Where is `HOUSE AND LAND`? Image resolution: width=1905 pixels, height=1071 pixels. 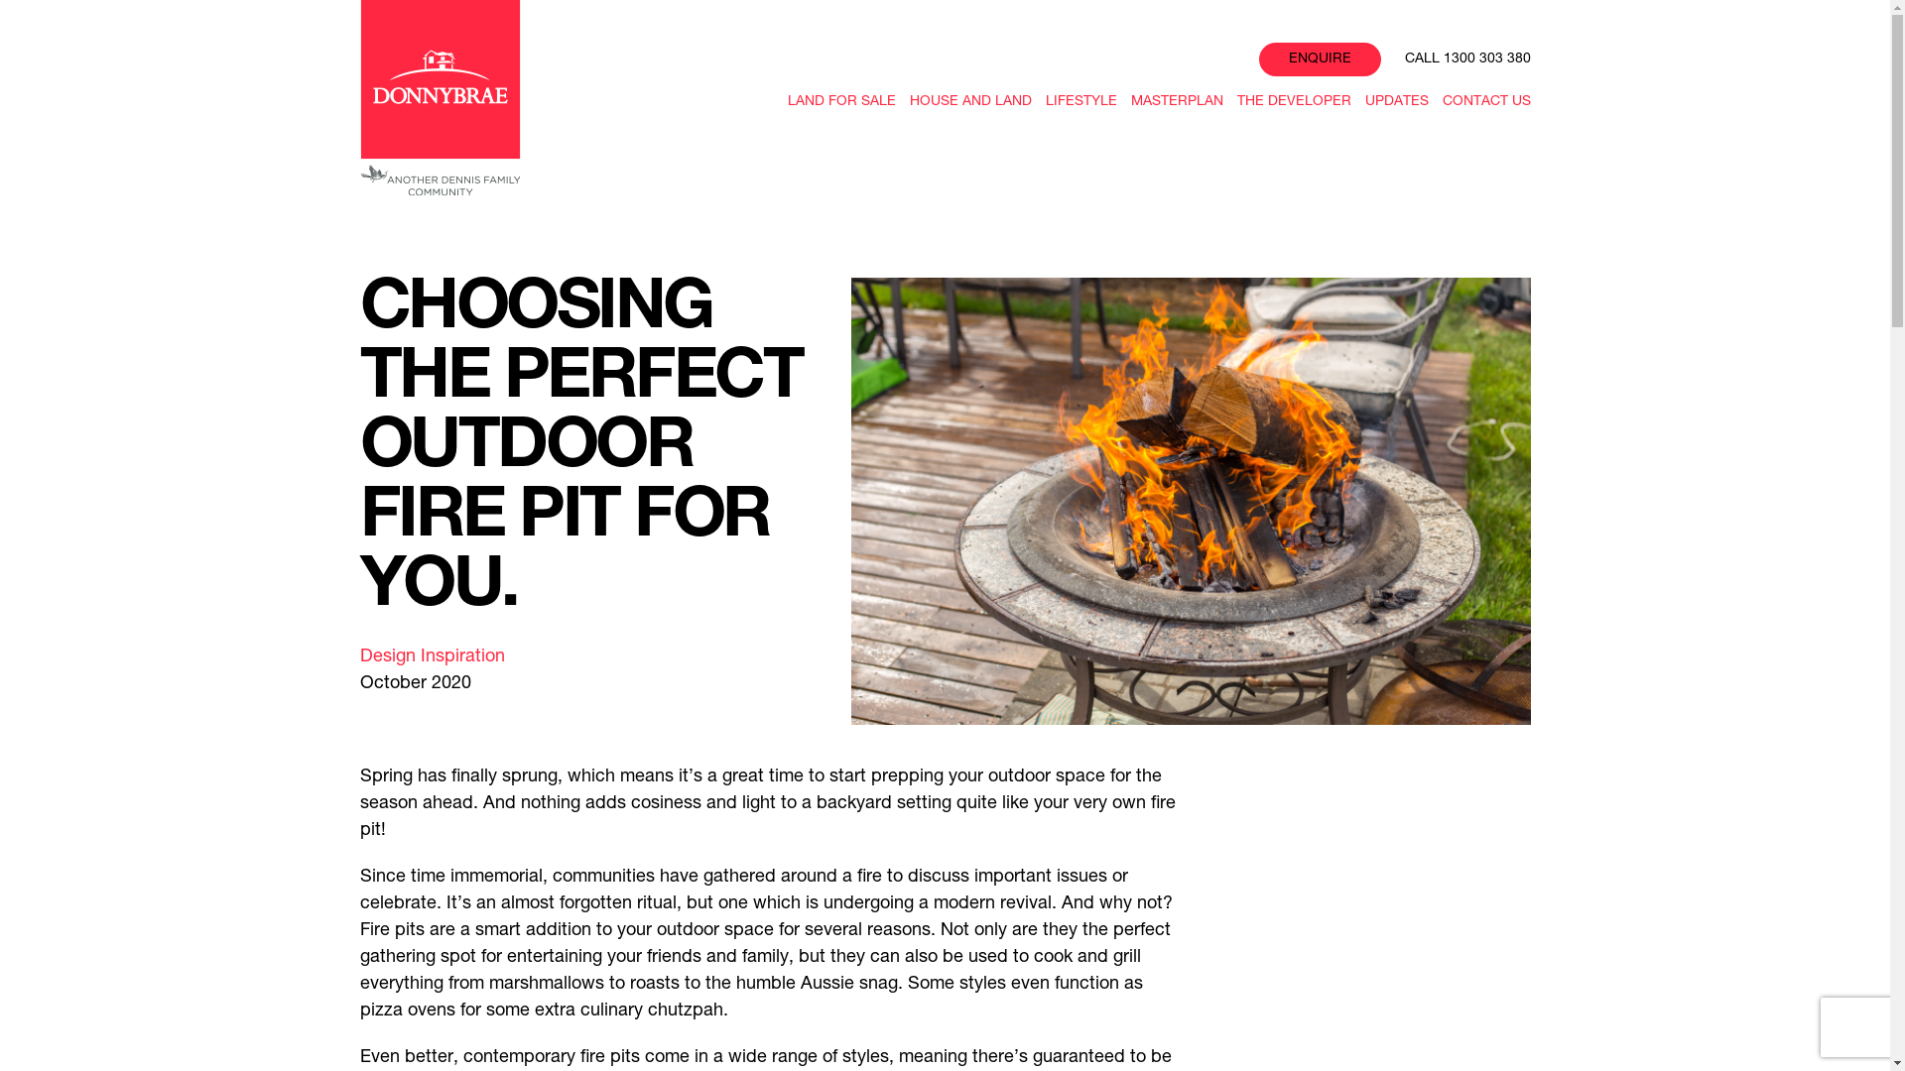
HOUSE AND LAND is located at coordinates (968, 103).